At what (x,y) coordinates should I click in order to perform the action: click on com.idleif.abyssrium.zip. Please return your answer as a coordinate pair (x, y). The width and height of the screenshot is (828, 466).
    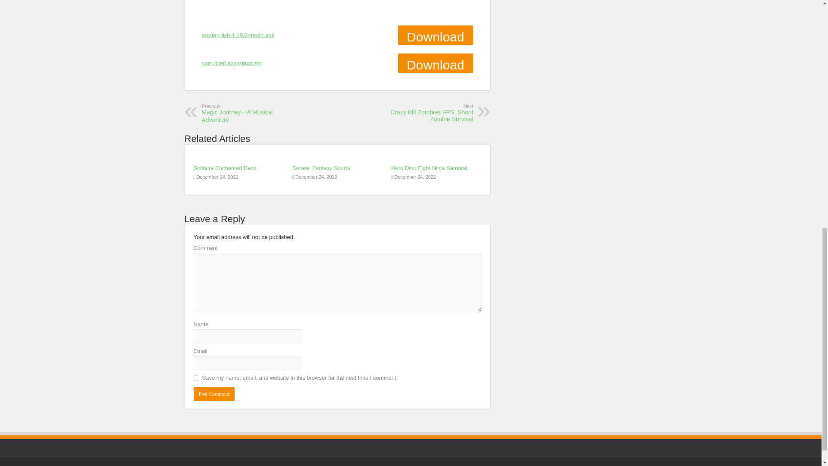
    Looking at the image, I should click on (238, 35).